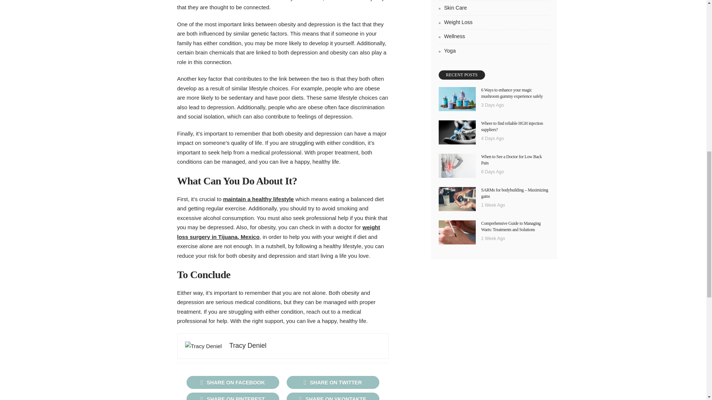 The height and width of the screenshot is (400, 712). I want to click on When to See a Doctor for Low Back Pain, so click(511, 160).